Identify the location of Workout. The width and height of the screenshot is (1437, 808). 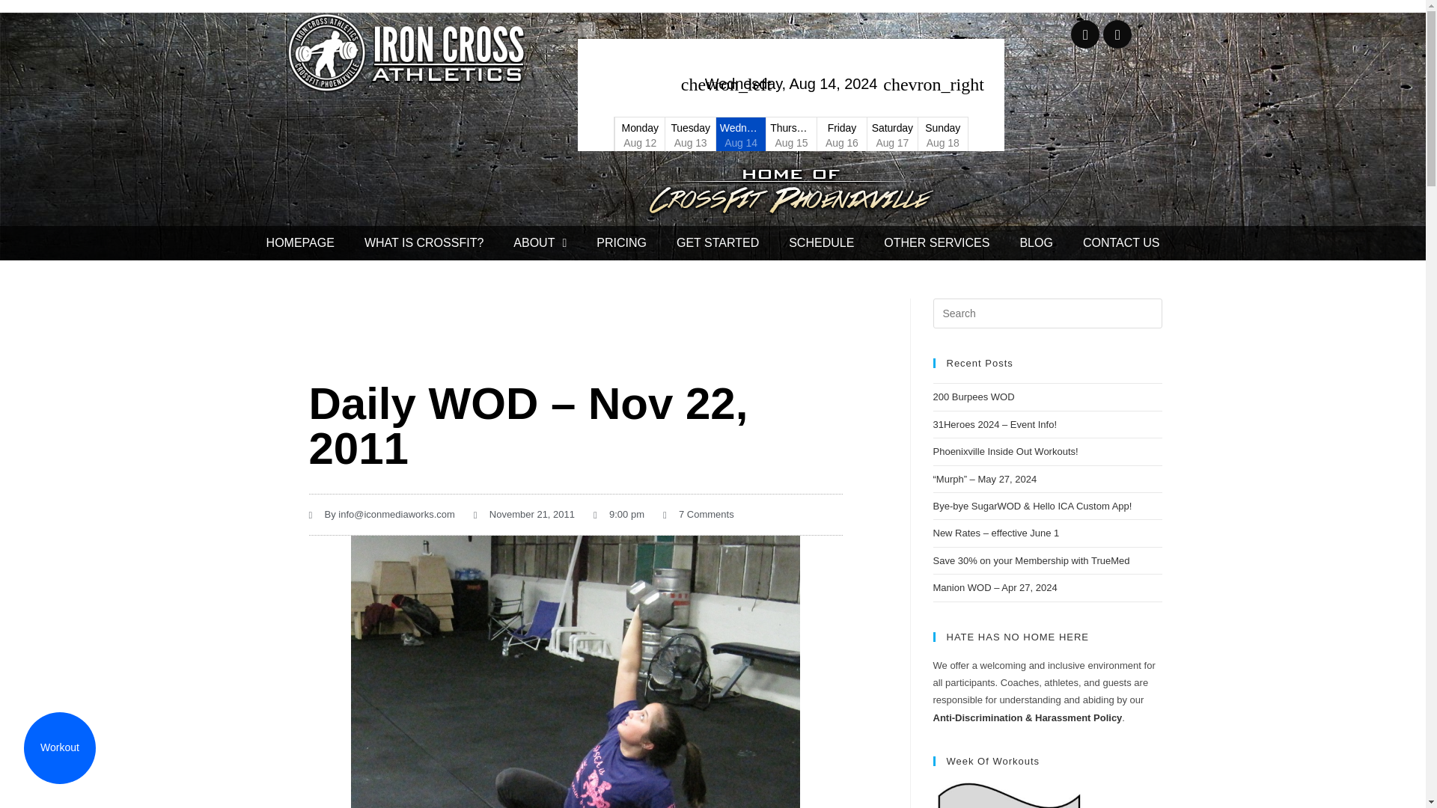
(60, 747).